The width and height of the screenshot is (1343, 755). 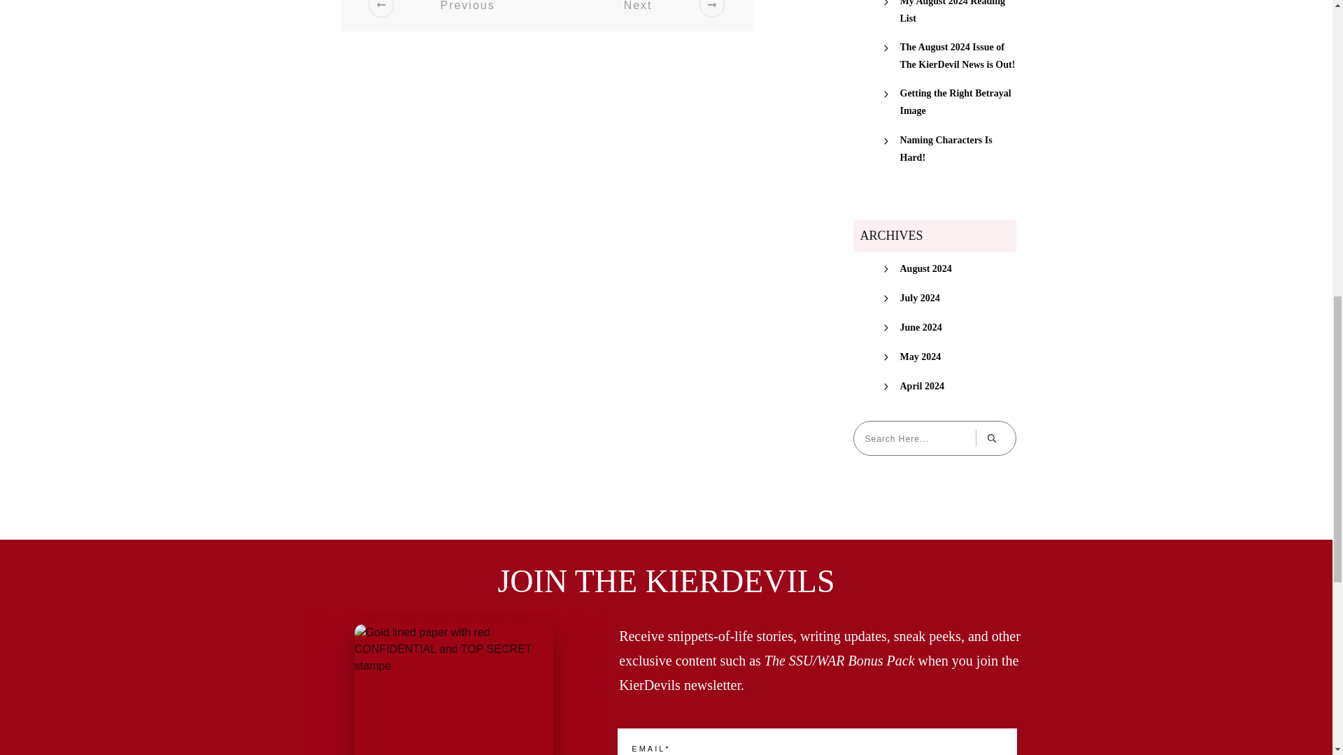 I want to click on April 2024, so click(x=922, y=386).